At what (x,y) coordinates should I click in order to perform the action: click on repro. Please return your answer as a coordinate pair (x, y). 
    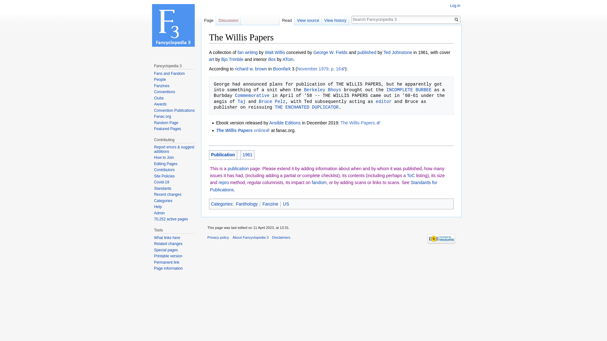
    Looking at the image, I should click on (224, 182).